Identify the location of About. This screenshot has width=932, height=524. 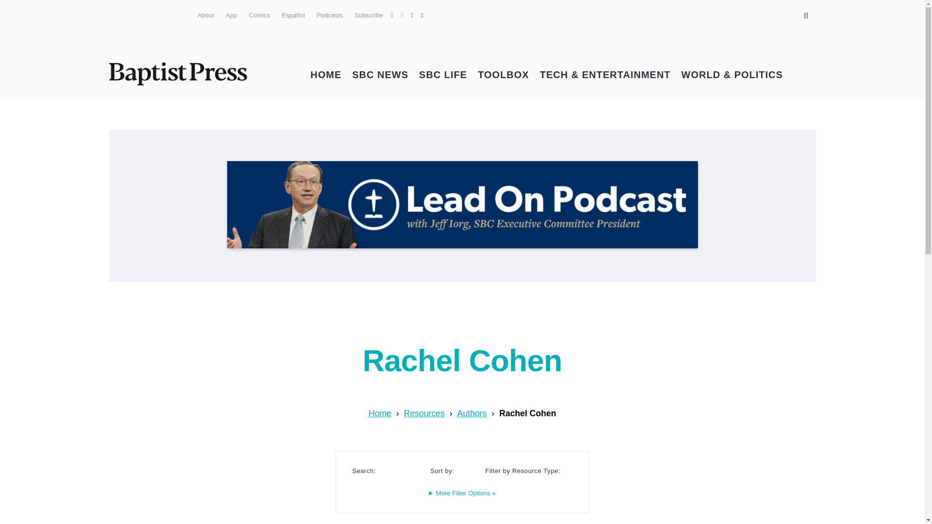
(205, 15).